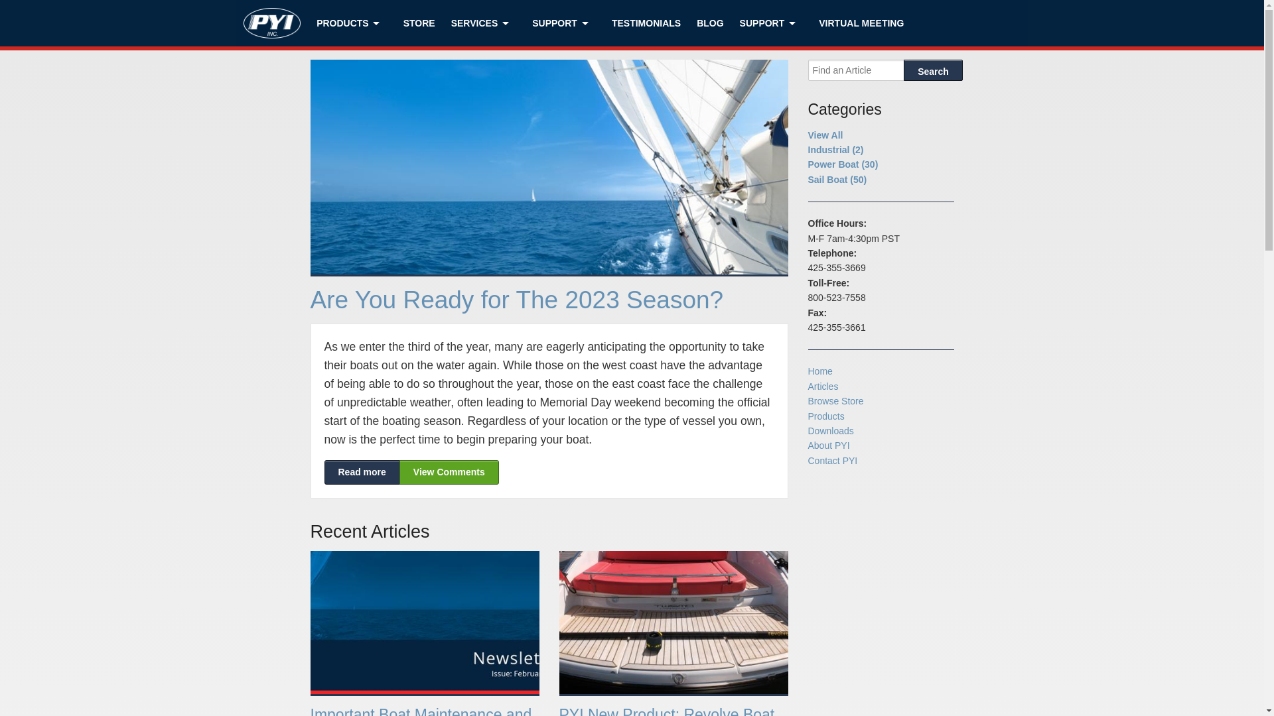  What do you see at coordinates (564, 23) in the screenshot?
I see `SUPPORT` at bounding box center [564, 23].